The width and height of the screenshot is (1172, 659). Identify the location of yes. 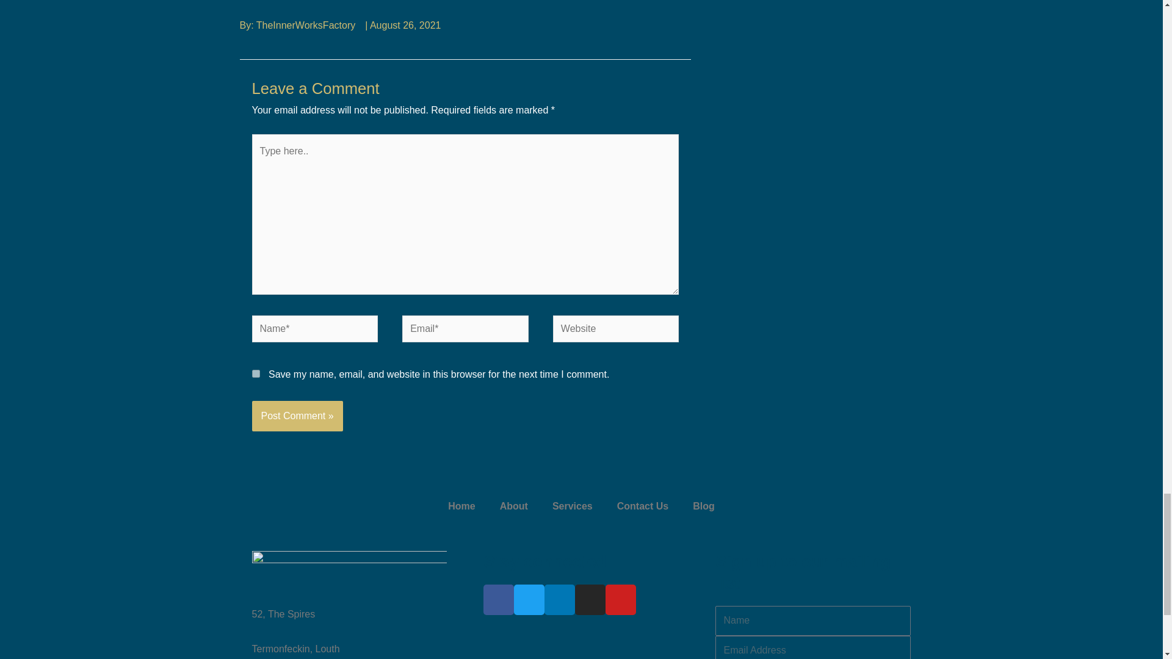
(255, 373).